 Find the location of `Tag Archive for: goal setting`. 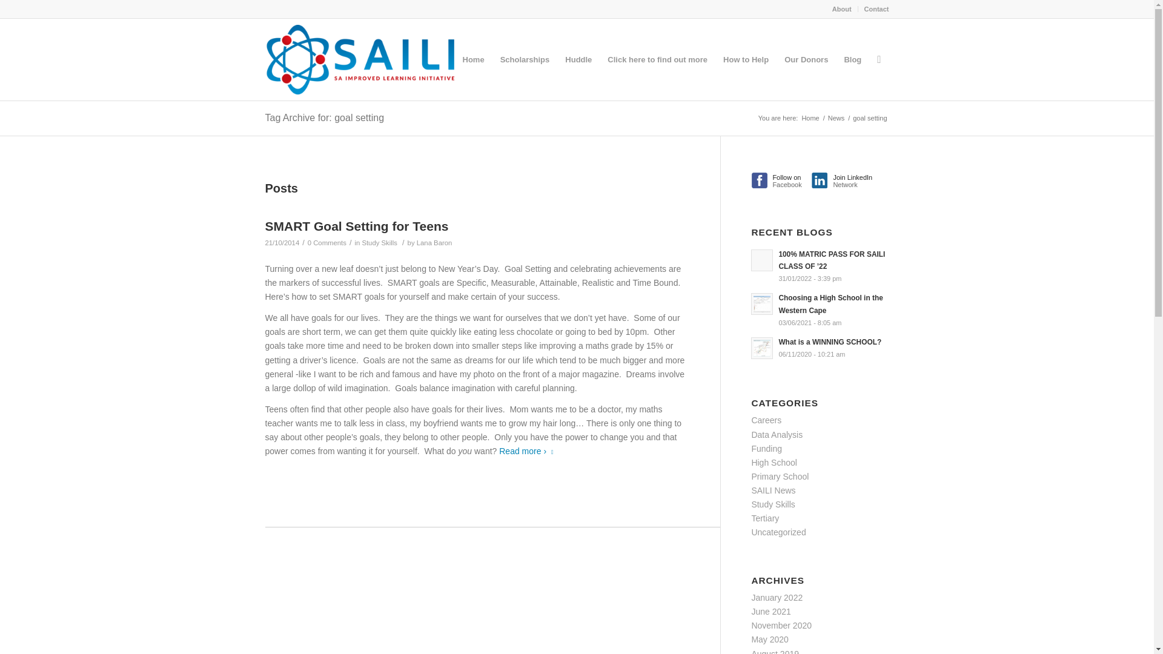

Tag Archive for: goal setting is located at coordinates (820, 348).